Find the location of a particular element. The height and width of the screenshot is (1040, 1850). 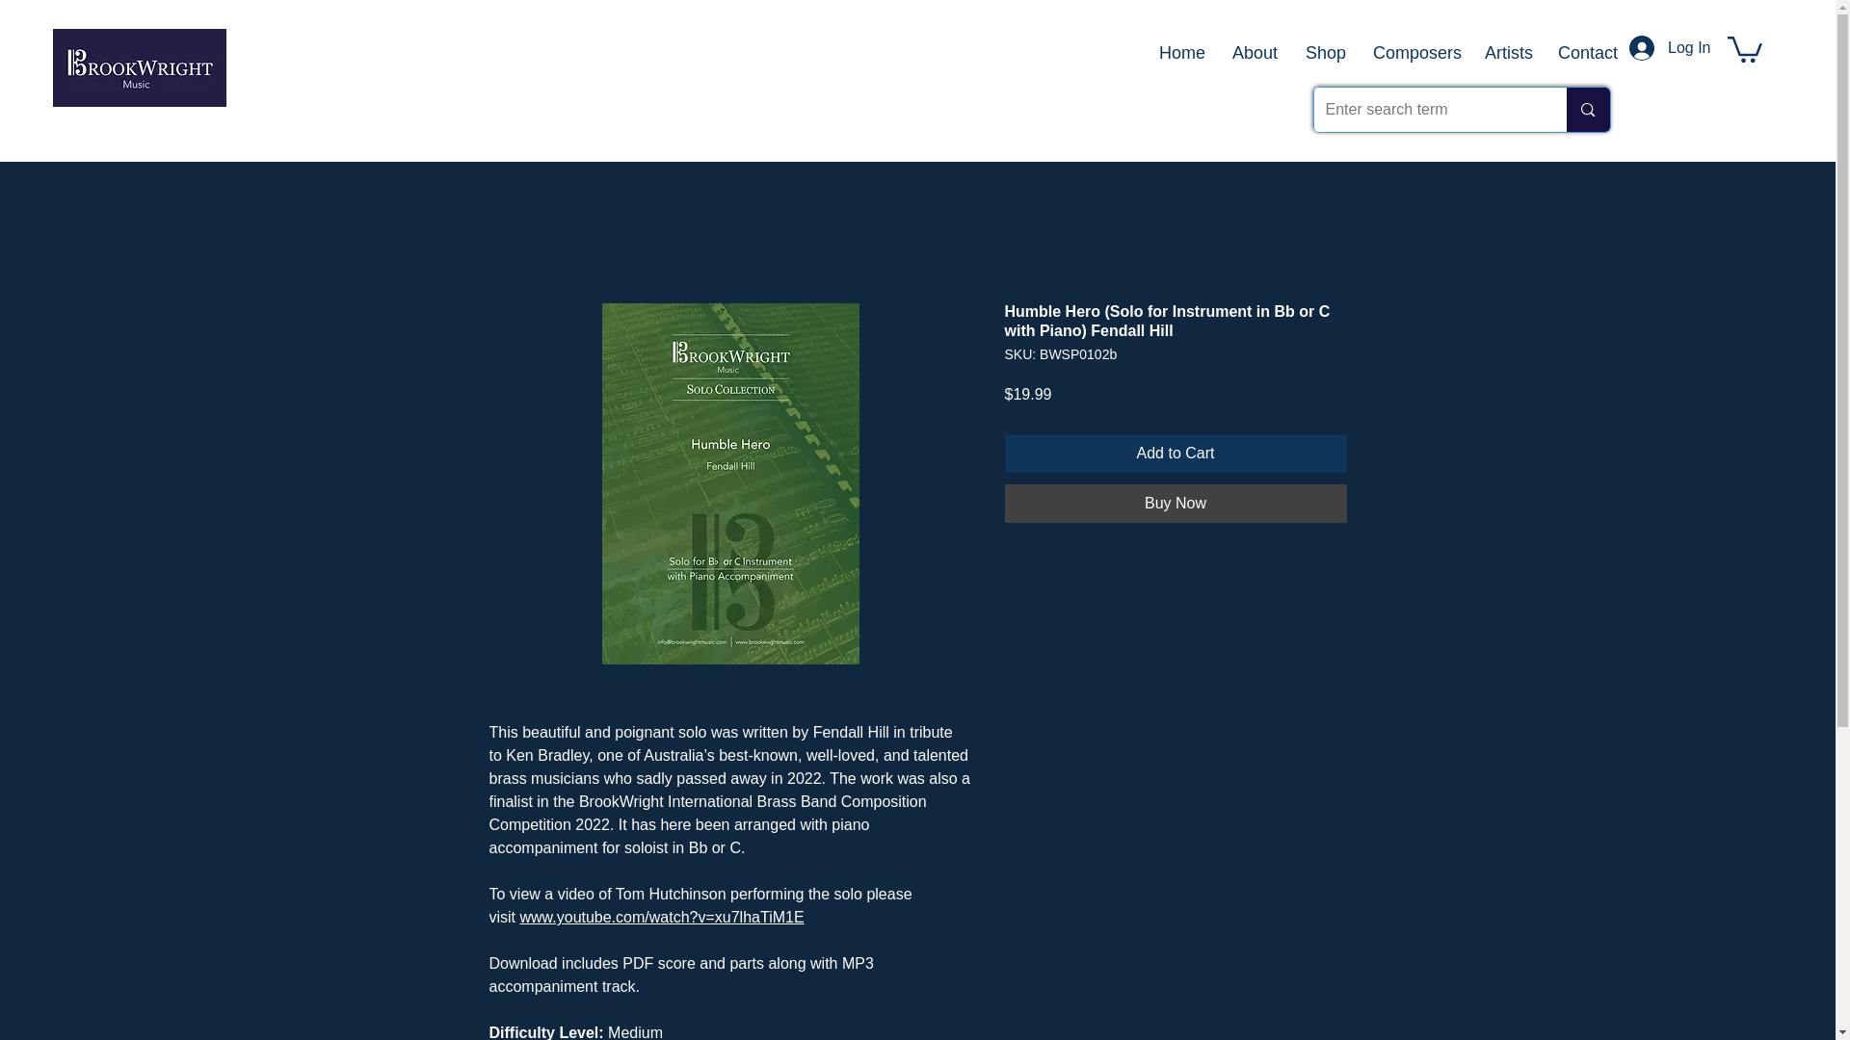

Home is located at coordinates (1181, 52).